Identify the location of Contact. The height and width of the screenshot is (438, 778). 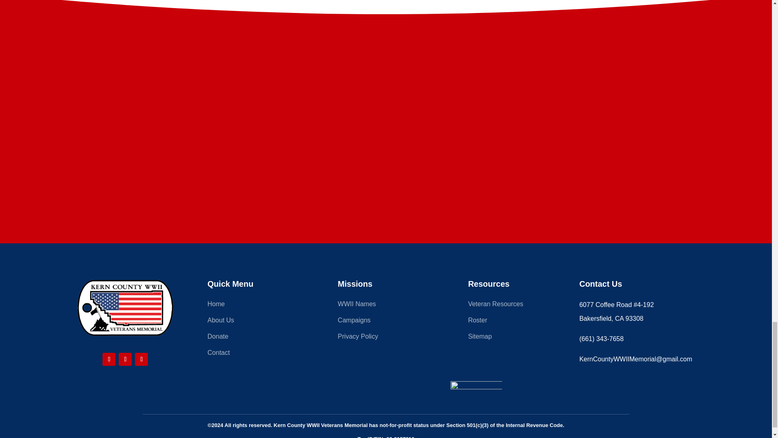
(256, 354).